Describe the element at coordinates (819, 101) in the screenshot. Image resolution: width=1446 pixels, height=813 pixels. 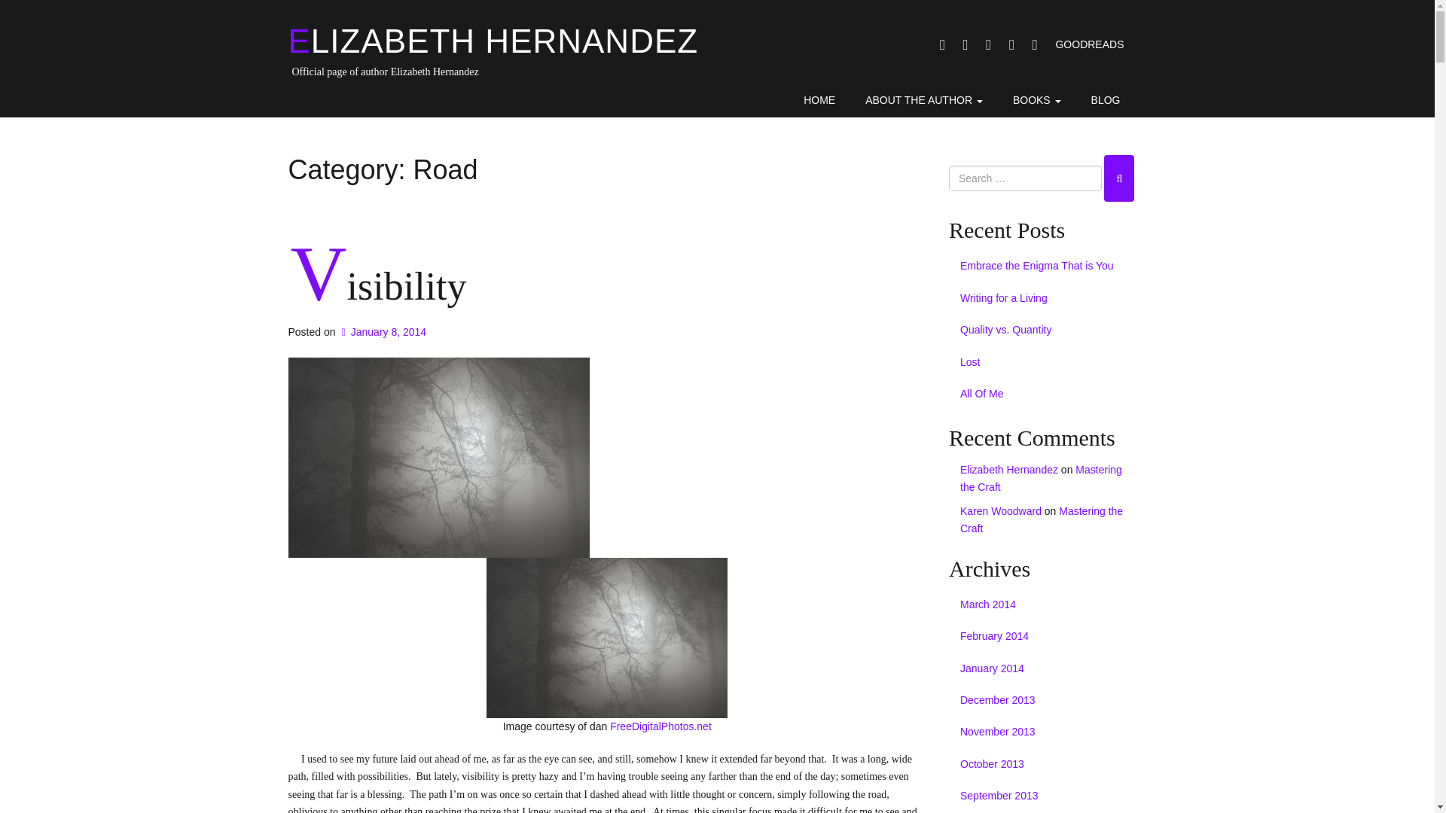
I see `HOME` at that location.